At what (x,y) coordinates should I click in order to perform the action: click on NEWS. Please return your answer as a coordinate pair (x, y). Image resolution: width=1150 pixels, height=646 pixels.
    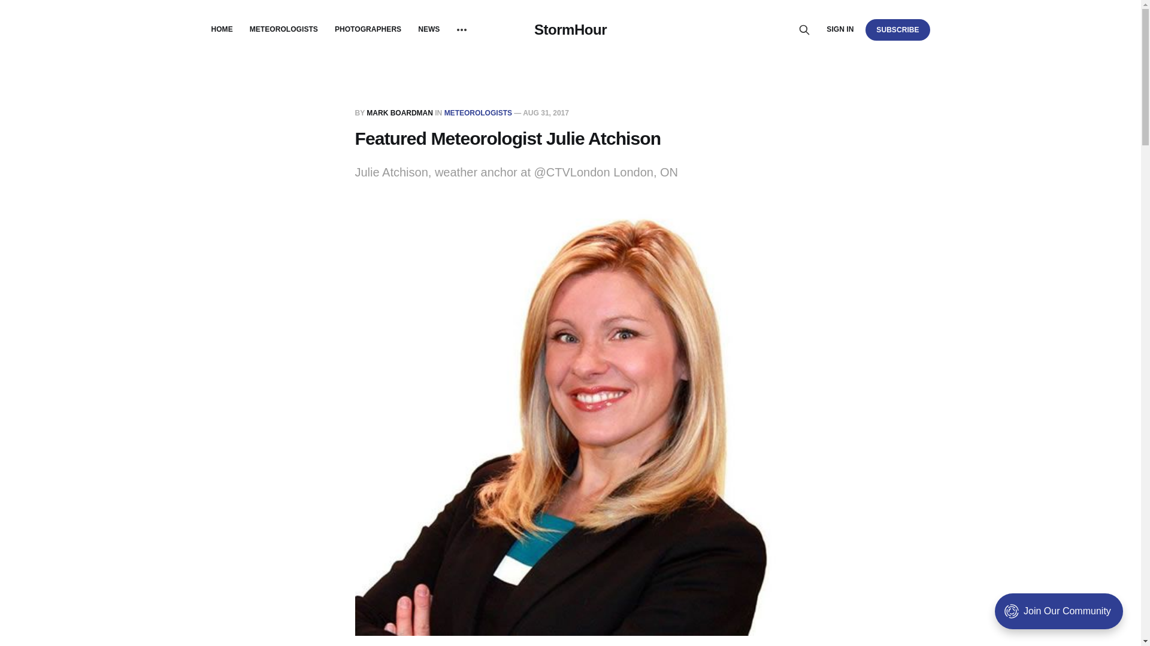
    Looking at the image, I should click on (429, 29).